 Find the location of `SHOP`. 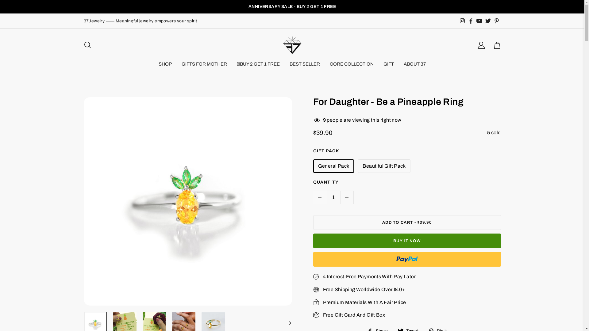

SHOP is located at coordinates (165, 64).